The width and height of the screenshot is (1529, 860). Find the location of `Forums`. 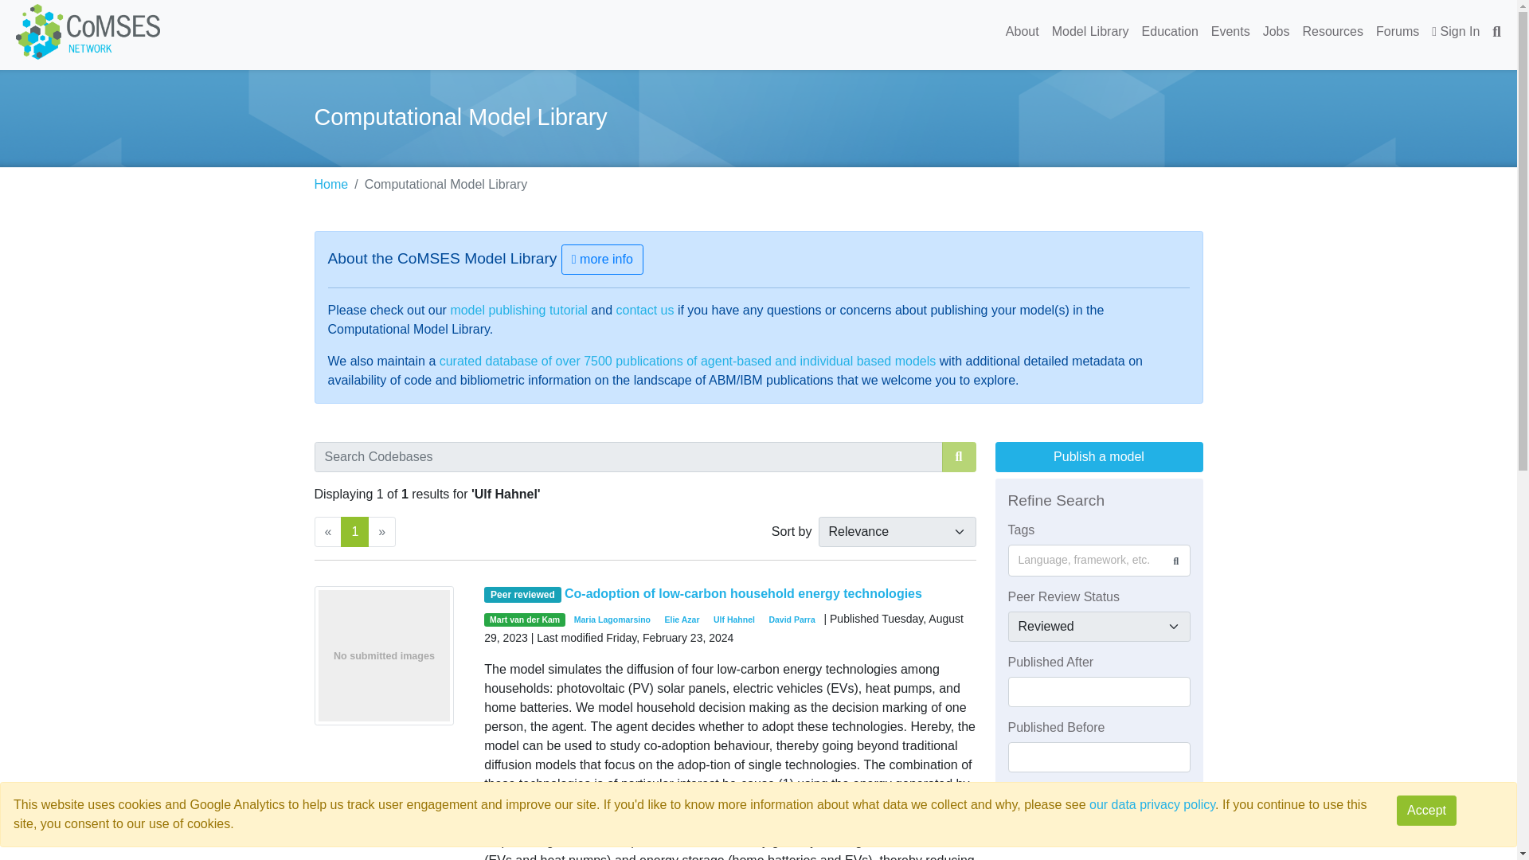

Forums is located at coordinates (1397, 32).